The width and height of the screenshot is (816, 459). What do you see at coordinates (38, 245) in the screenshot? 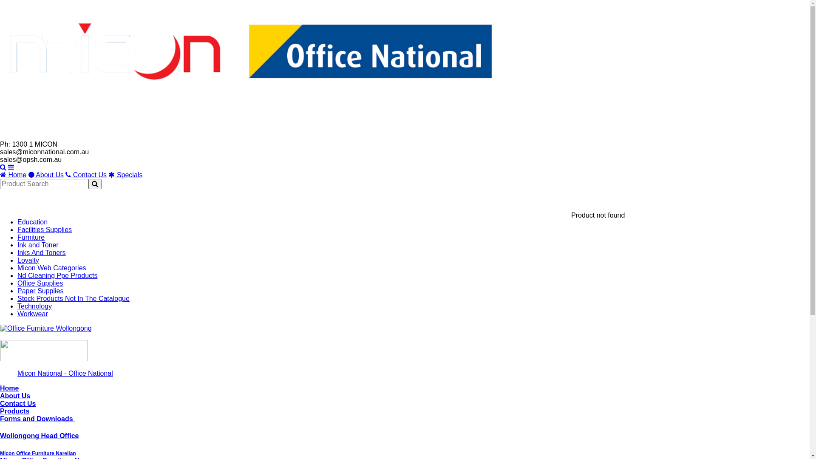
I see `Ink and Toner` at bounding box center [38, 245].